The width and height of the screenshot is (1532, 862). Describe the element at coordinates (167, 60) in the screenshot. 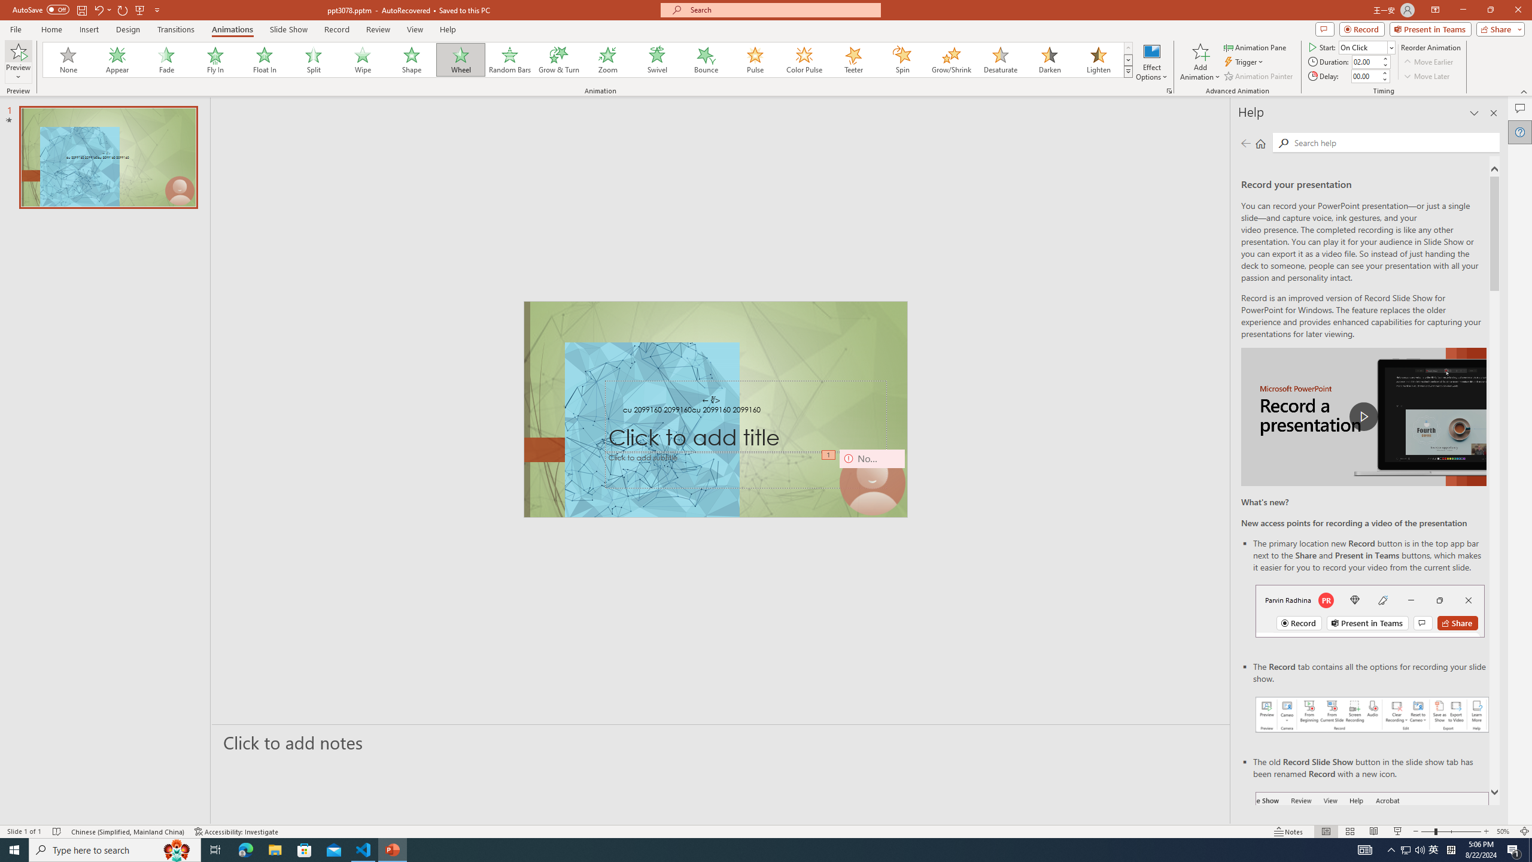

I see `Fade` at that location.